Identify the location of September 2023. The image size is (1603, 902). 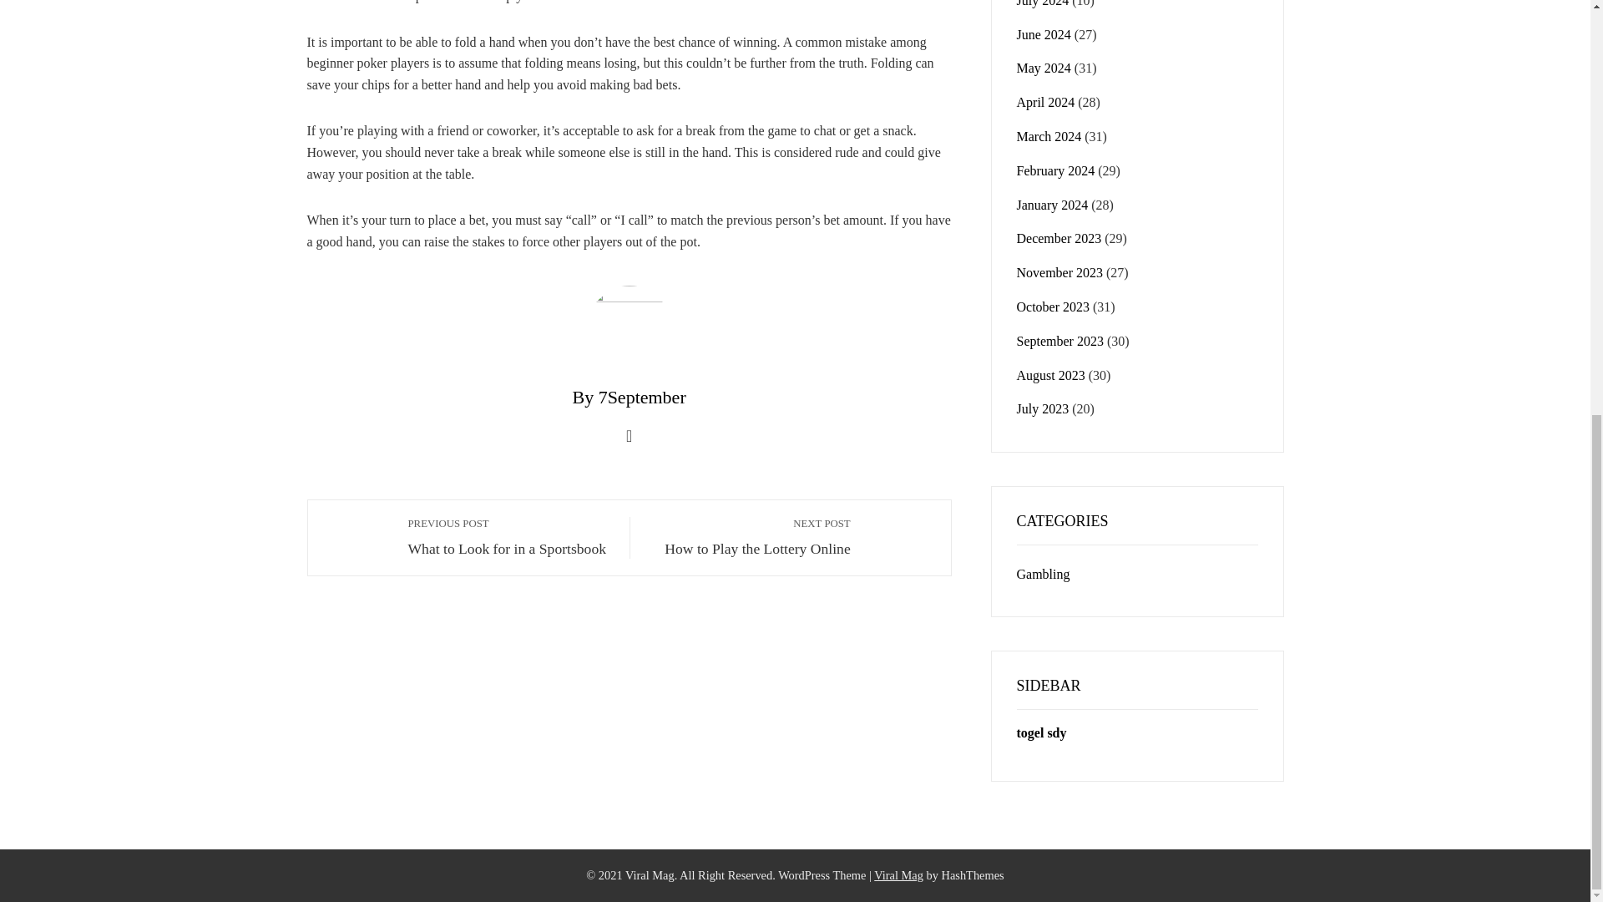
(1060, 341).